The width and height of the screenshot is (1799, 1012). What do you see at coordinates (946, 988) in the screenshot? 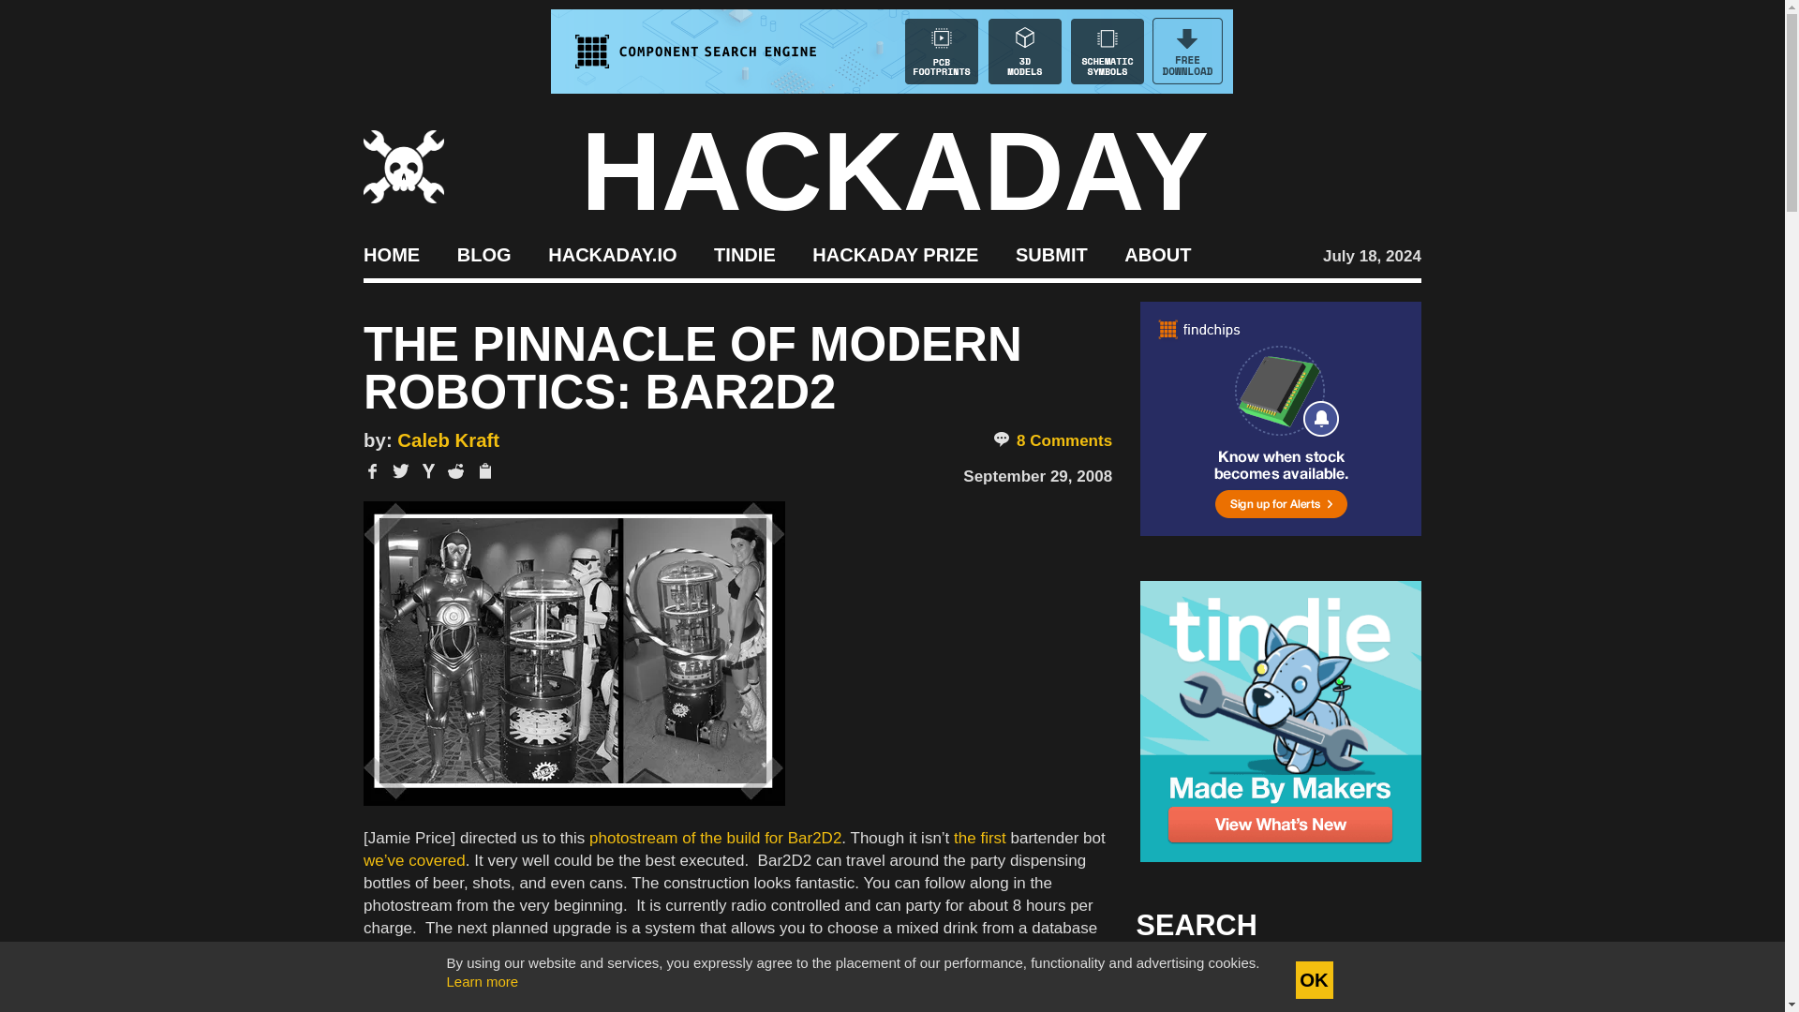
I see `girls` at bounding box center [946, 988].